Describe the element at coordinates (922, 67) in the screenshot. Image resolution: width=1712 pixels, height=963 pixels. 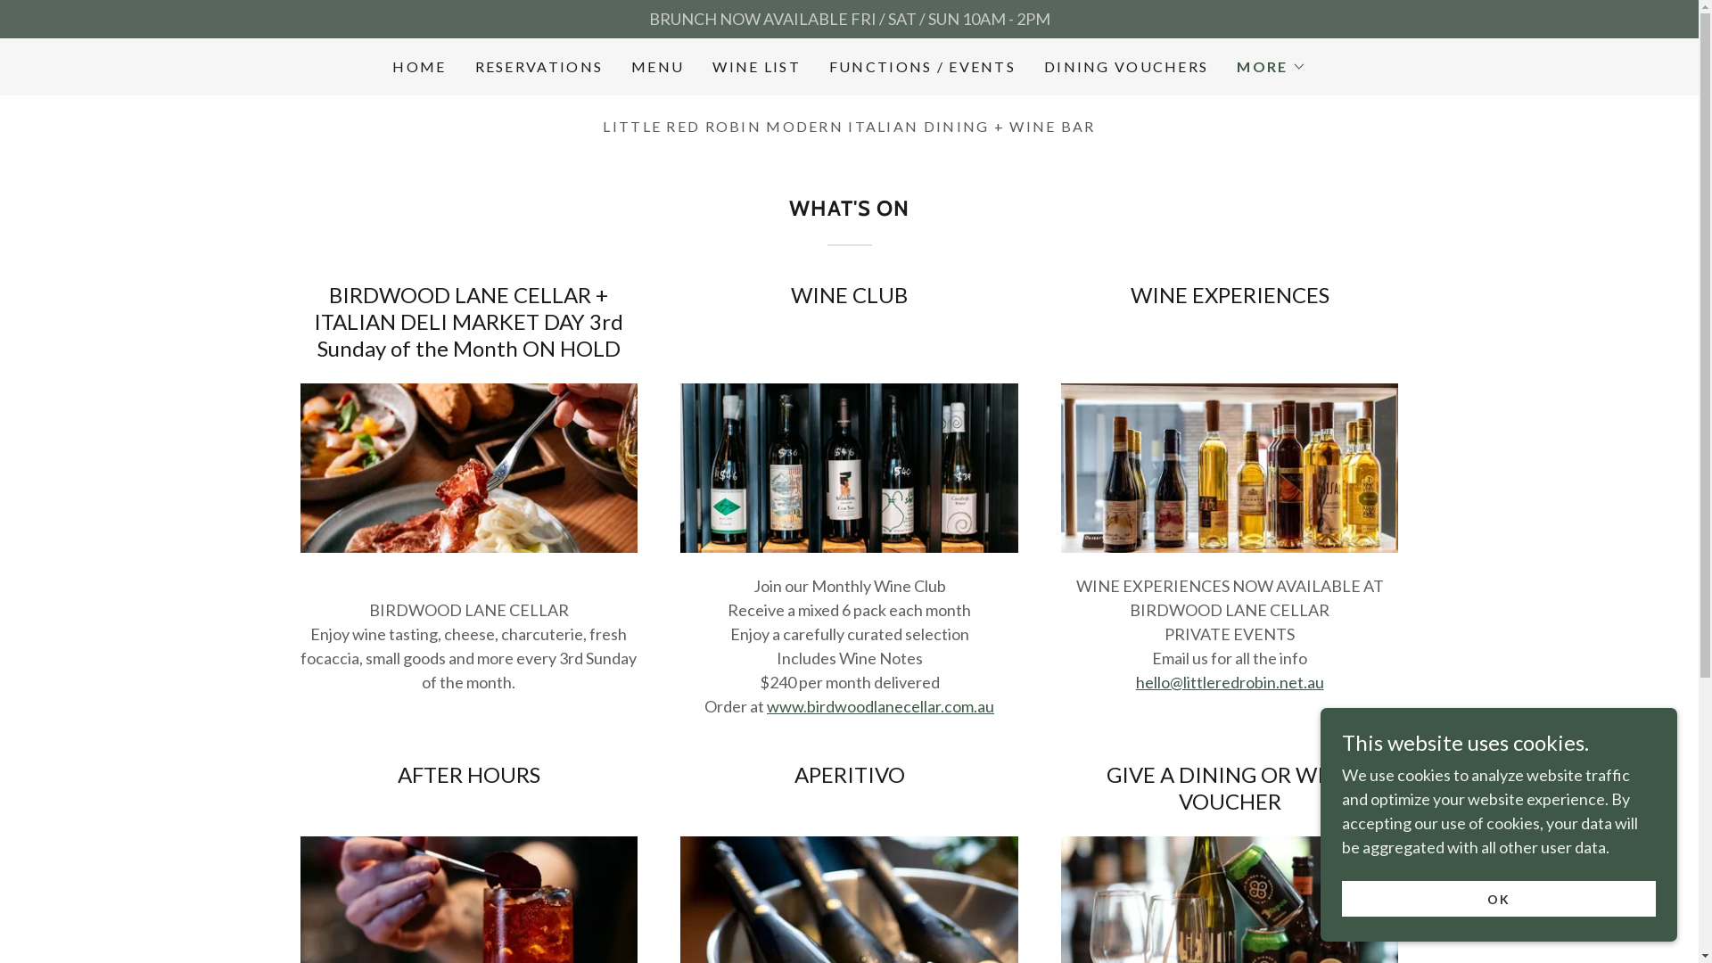
I see `FUNCTIONS / EVENTS` at that location.